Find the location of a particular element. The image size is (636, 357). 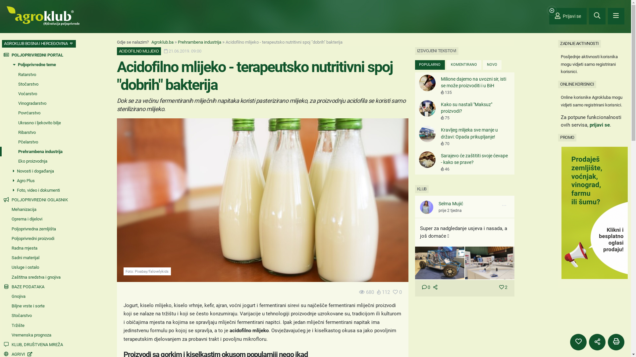

POPULARNO is located at coordinates (430, 65).